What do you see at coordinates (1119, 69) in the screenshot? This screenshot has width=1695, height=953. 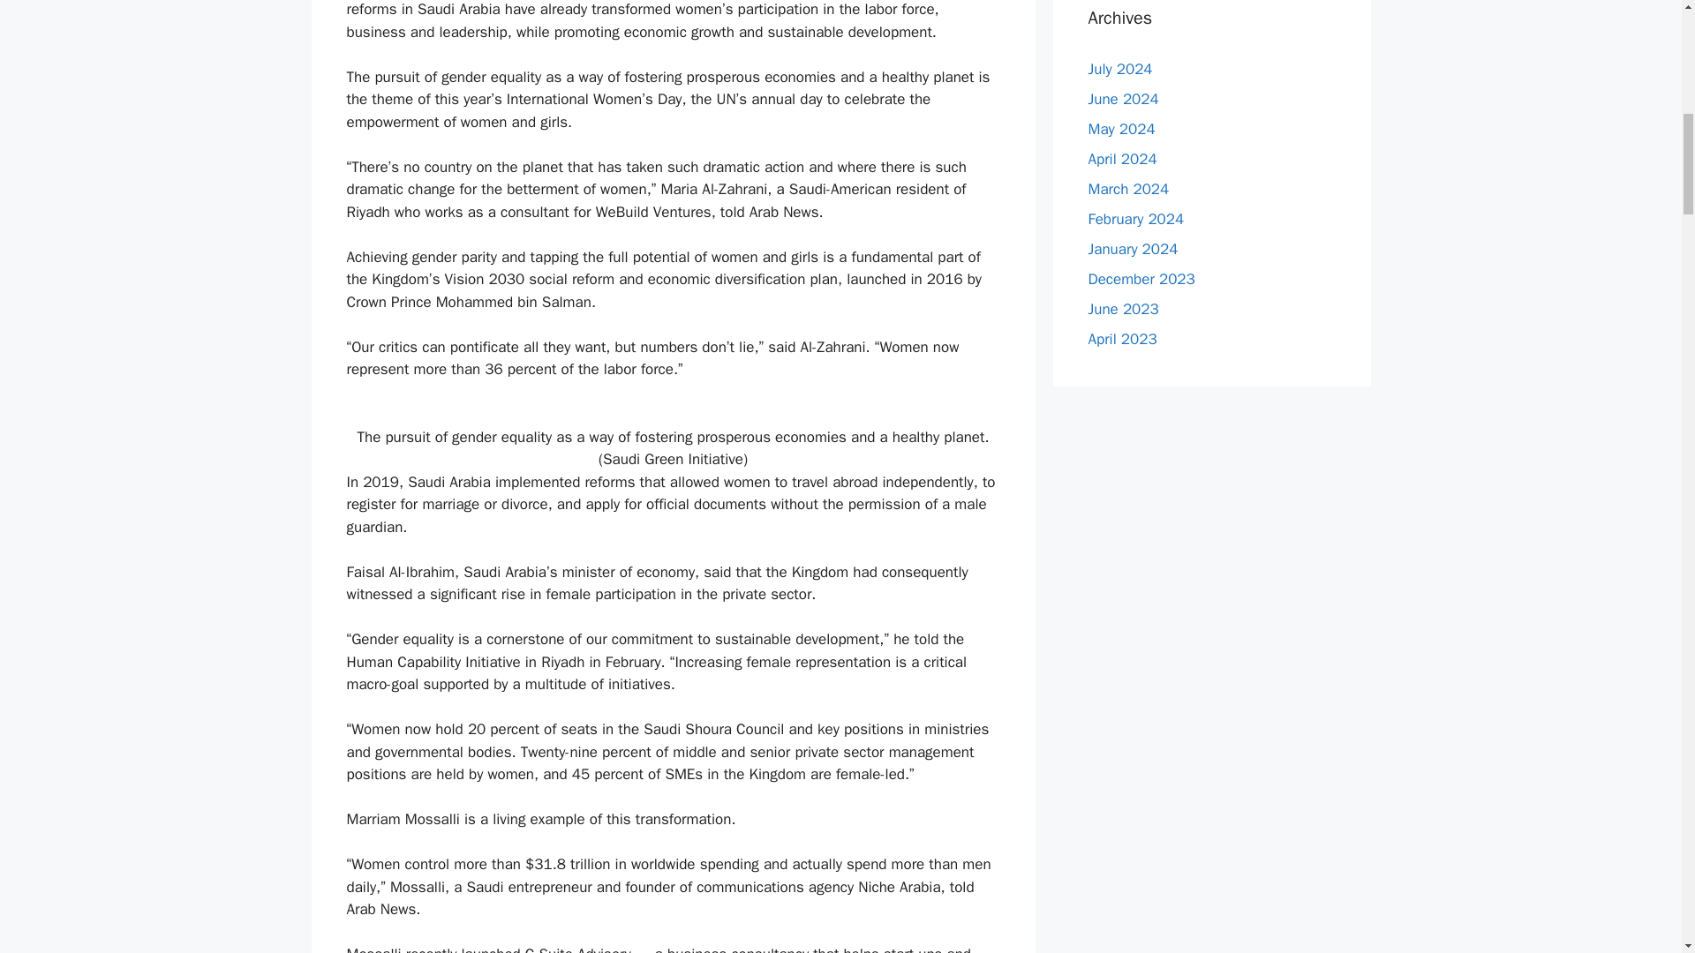 I see `July 2024` at bounding box center [1119, 69].